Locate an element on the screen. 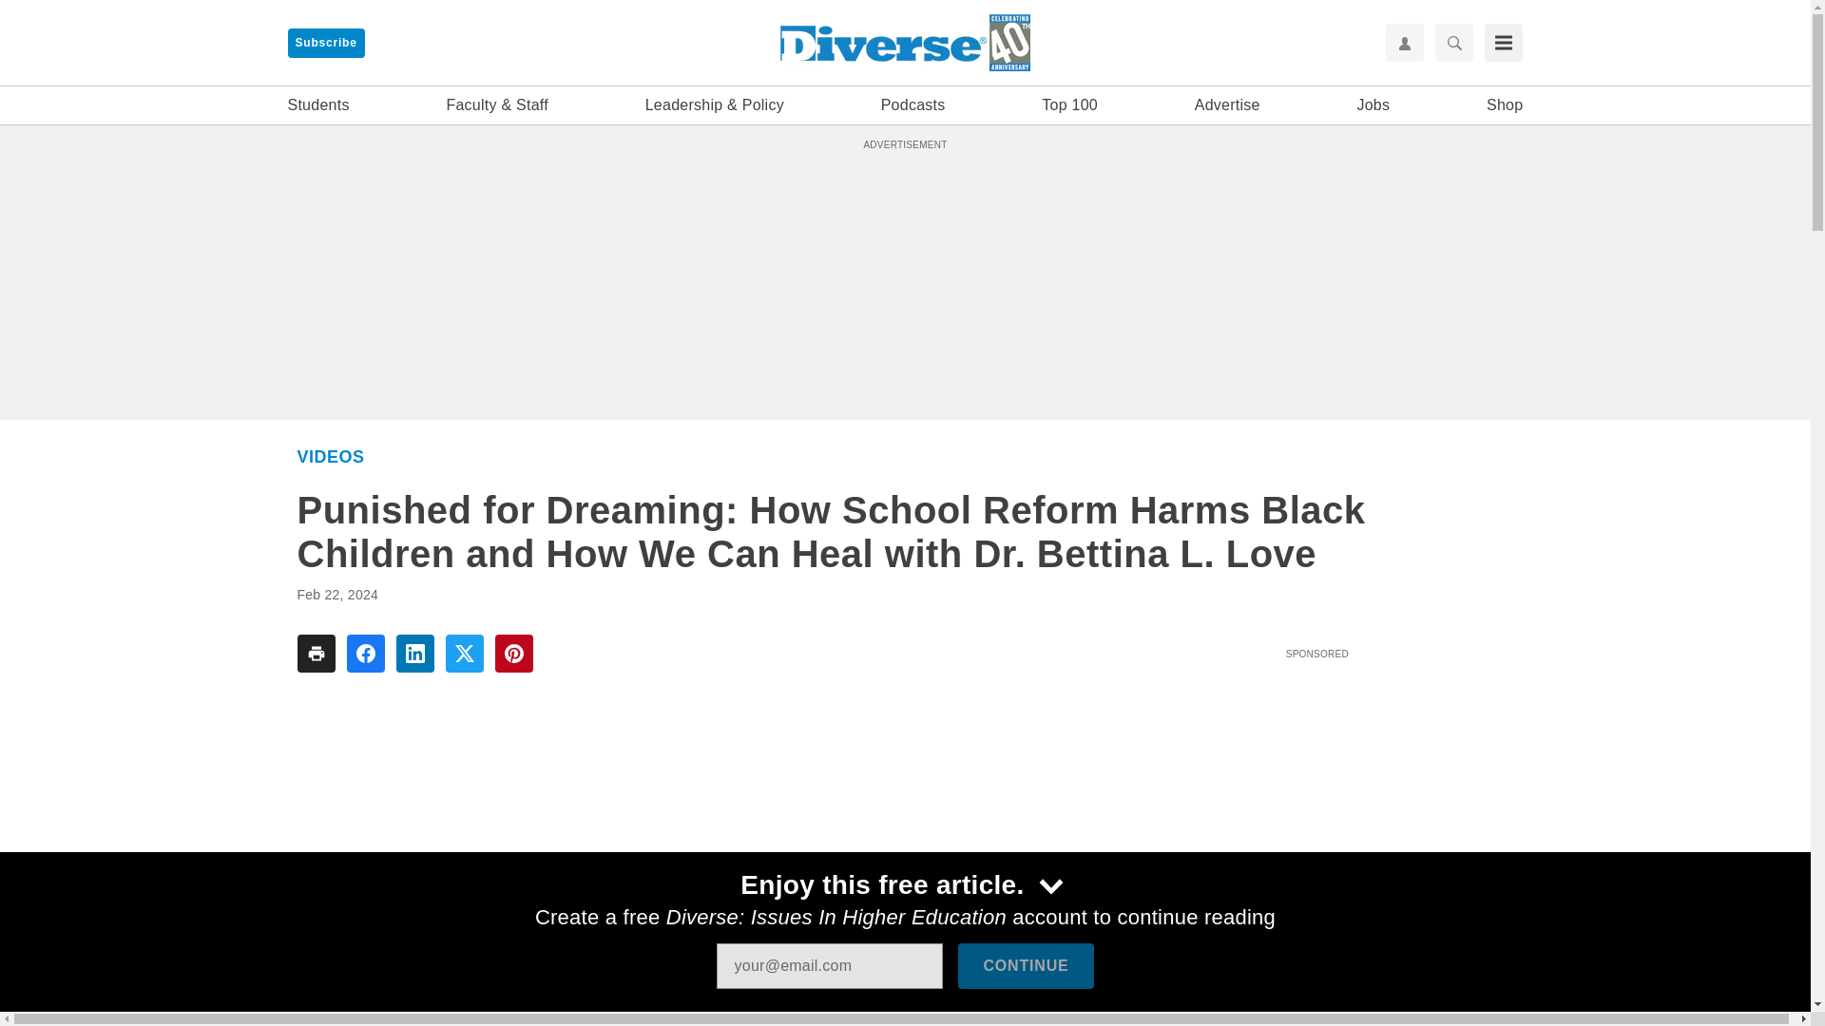 This screenshot has height=1026, width=1825. Shop is located at coordinates (1504, 105).